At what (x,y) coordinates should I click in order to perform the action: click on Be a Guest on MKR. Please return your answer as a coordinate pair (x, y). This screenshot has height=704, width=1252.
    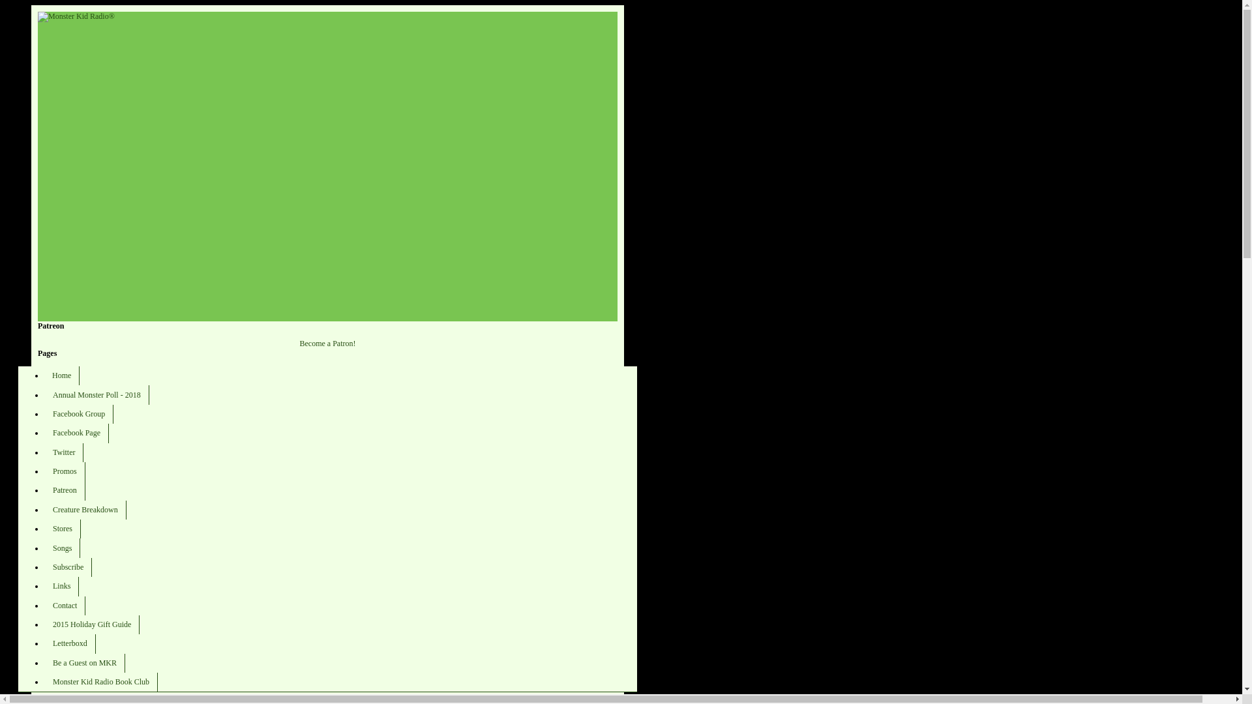
    Looking at the image, I should click on (85, 664).